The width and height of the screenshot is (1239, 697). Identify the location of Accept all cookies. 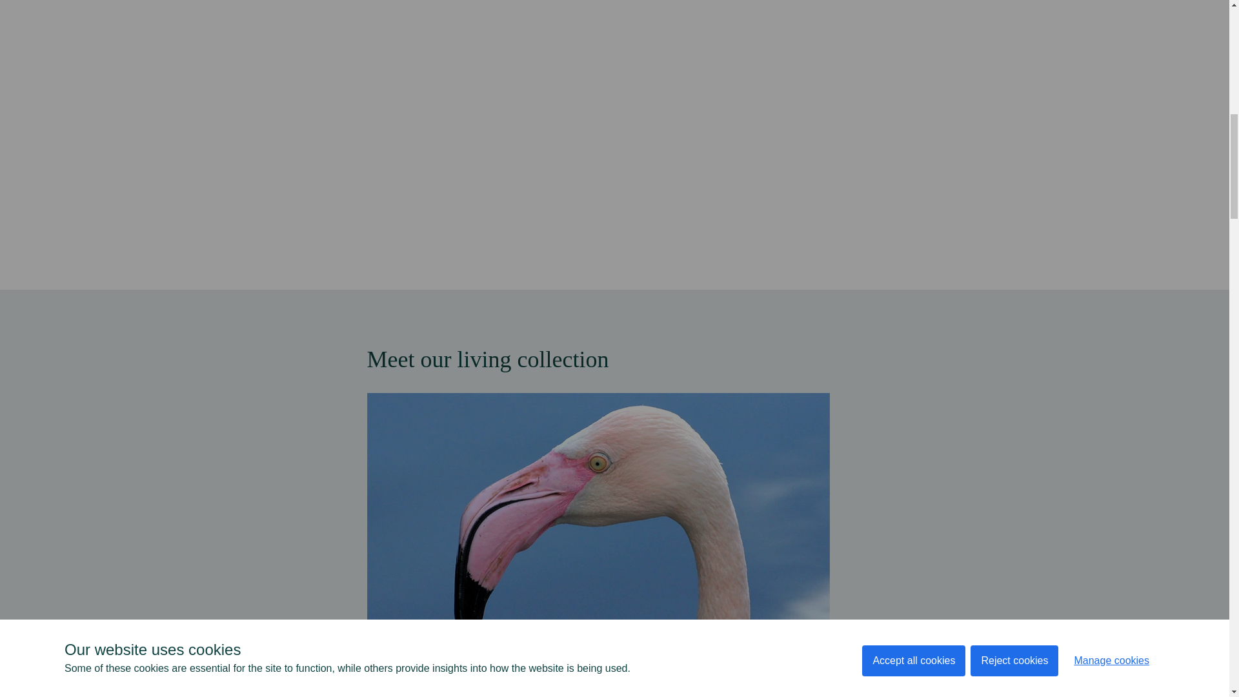
(914, 17).